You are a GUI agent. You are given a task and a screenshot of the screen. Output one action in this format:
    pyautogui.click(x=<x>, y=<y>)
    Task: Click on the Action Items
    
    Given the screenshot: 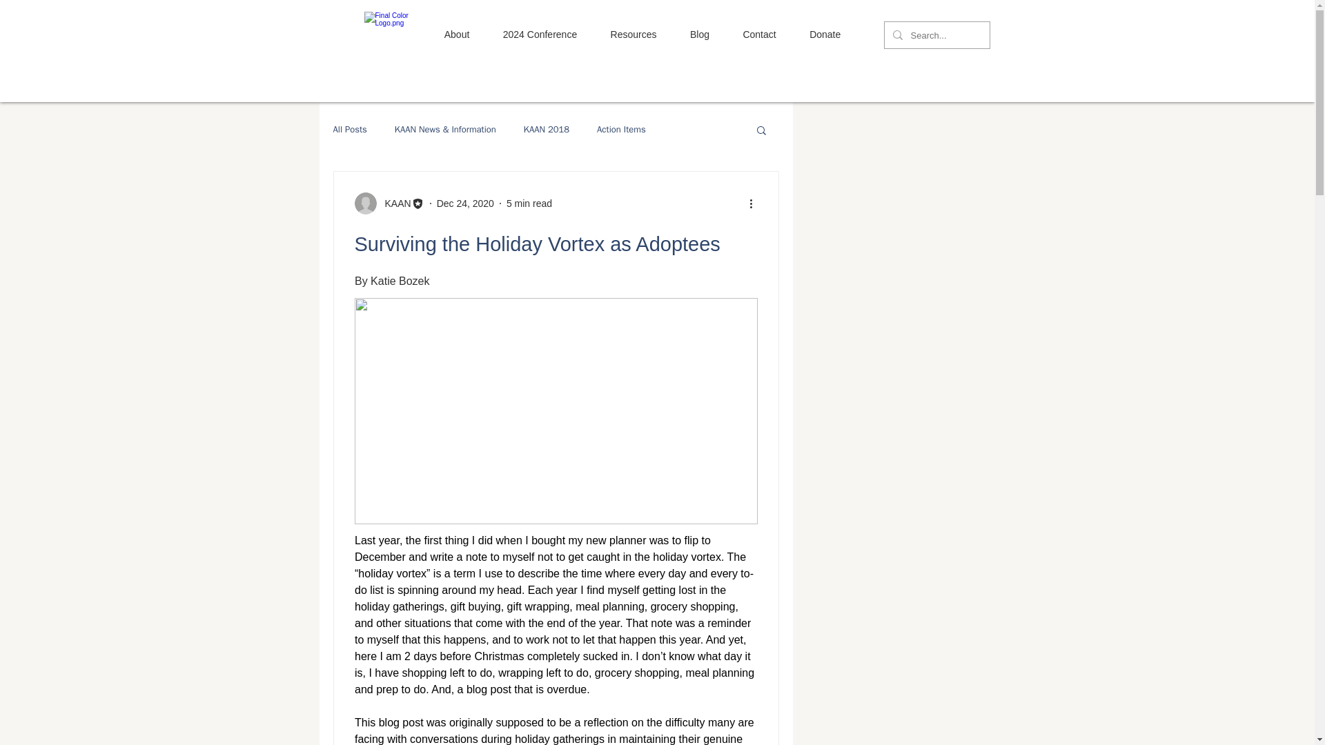 What is the action you would take?
    pyautogui.click(x=621, y=130)
    